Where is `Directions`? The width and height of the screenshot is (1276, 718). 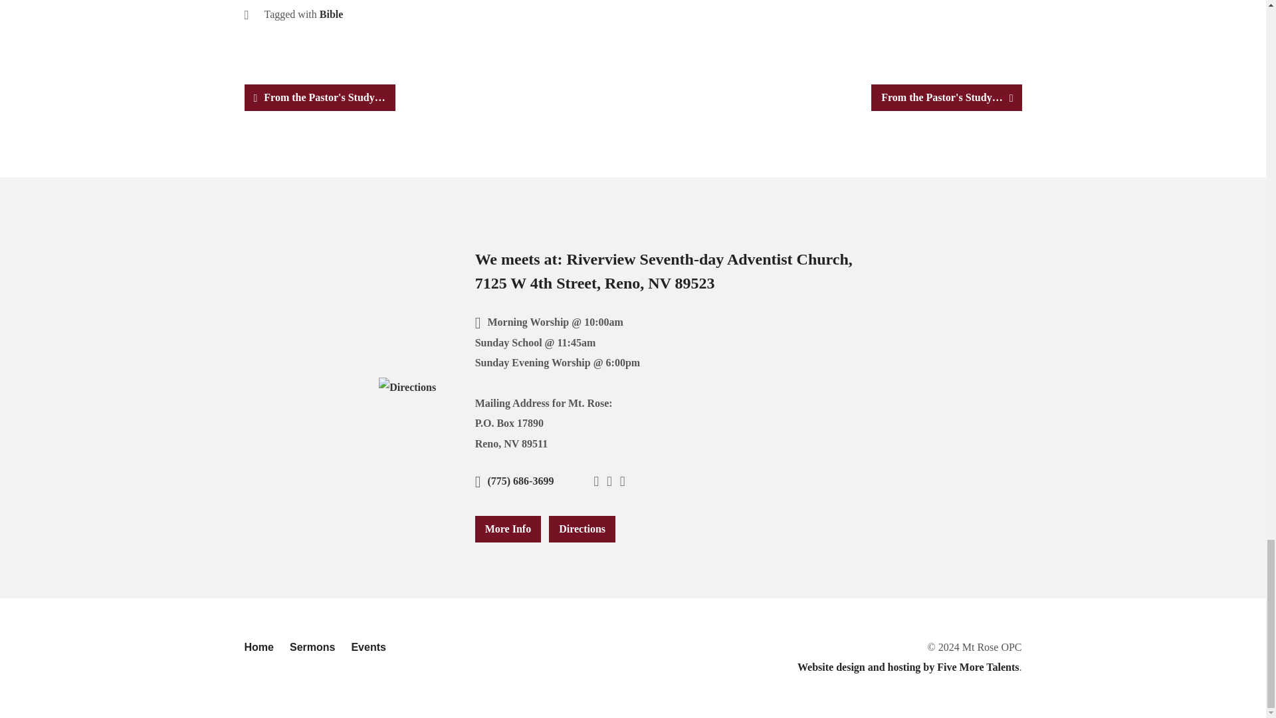 Directions is located at coordinates (407, 387).